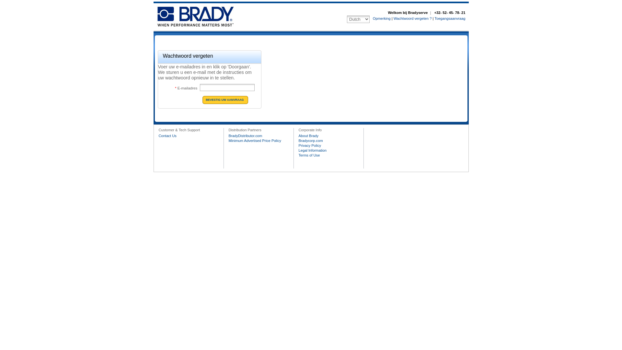 The image size is (622, 350). What do you see at coordinates (225, 100) in the screenshot?
I see `BEVESTIG UW AANVRAAG` at bounding box center [225, 100].